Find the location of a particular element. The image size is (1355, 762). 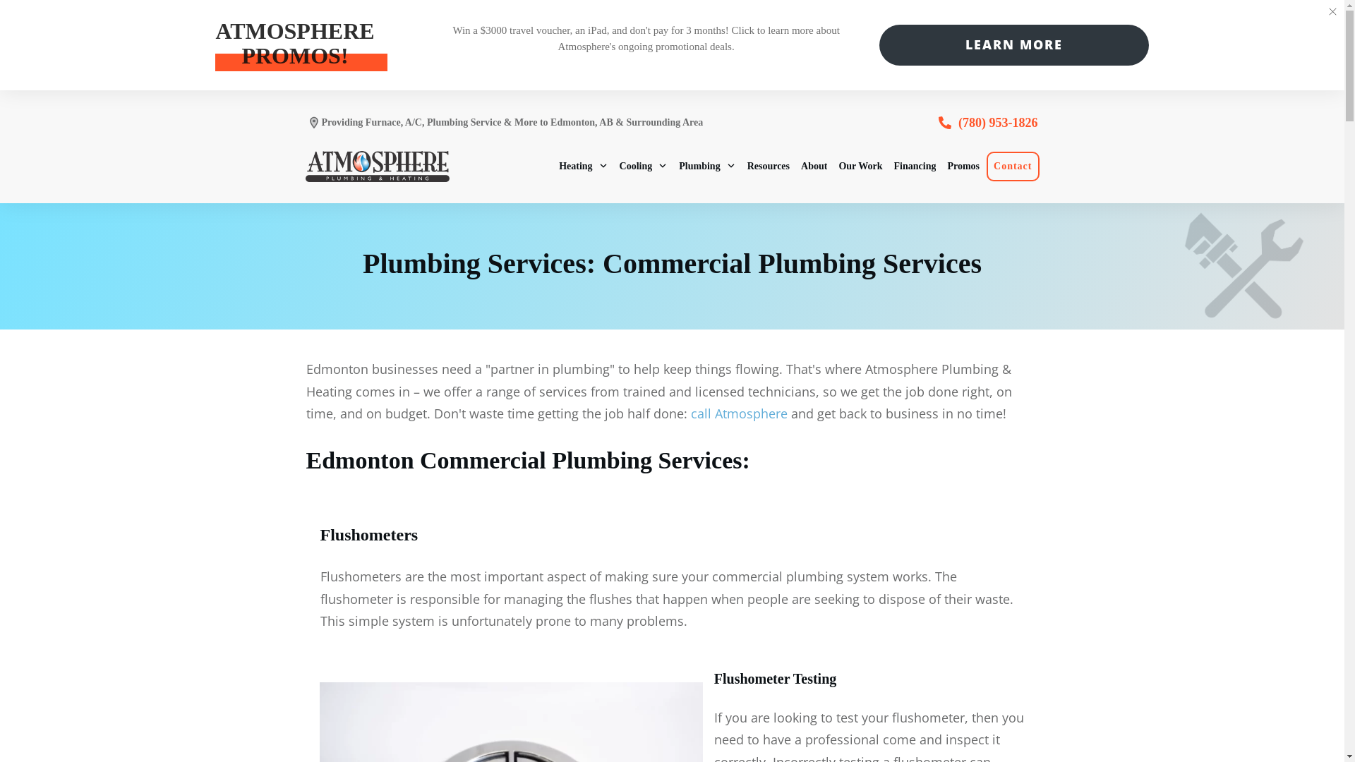

Heating is located at coordinates (583, 166).